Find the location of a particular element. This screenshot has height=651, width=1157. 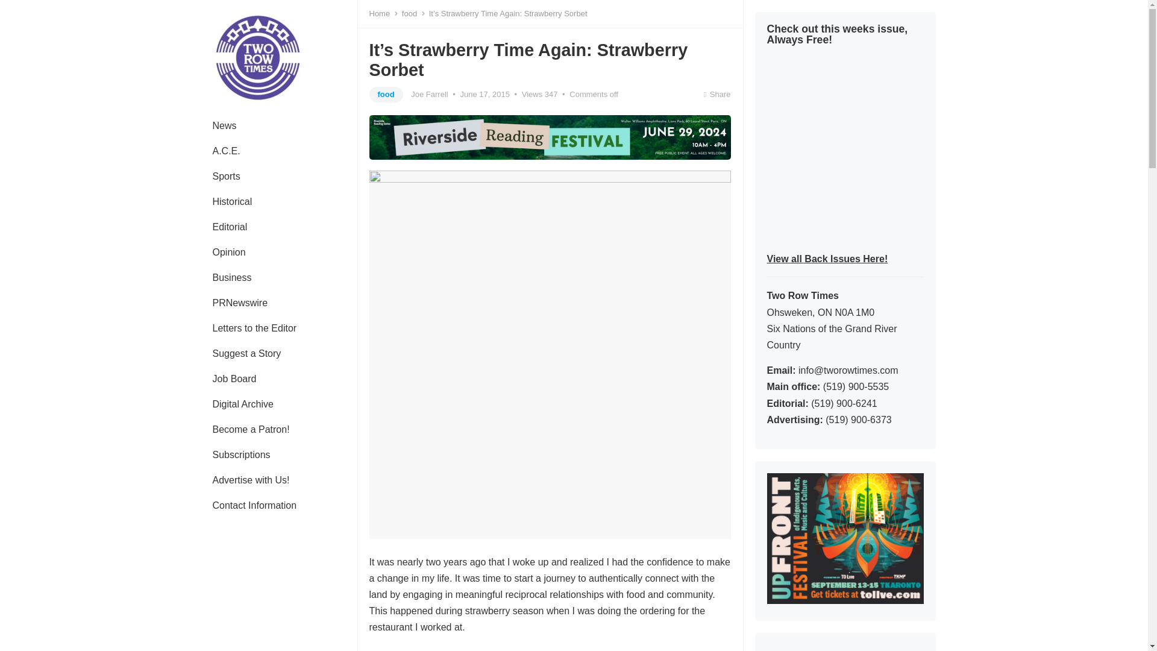

Sports is located at coordinates (226, 177).